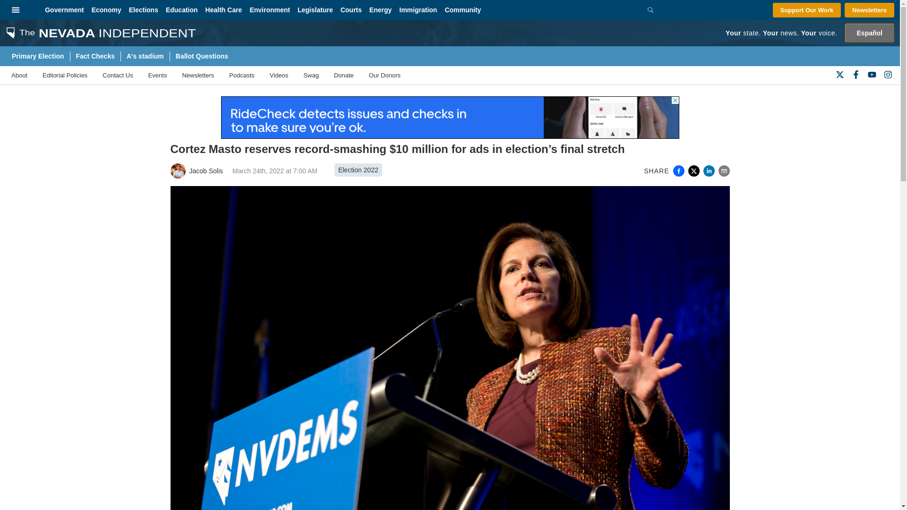 The width and height of the screenshot is (907, 510). What do you see at coordinates (37, 56) in the screenshot?
I see `Primary Election` at bounding box center [37, 56].